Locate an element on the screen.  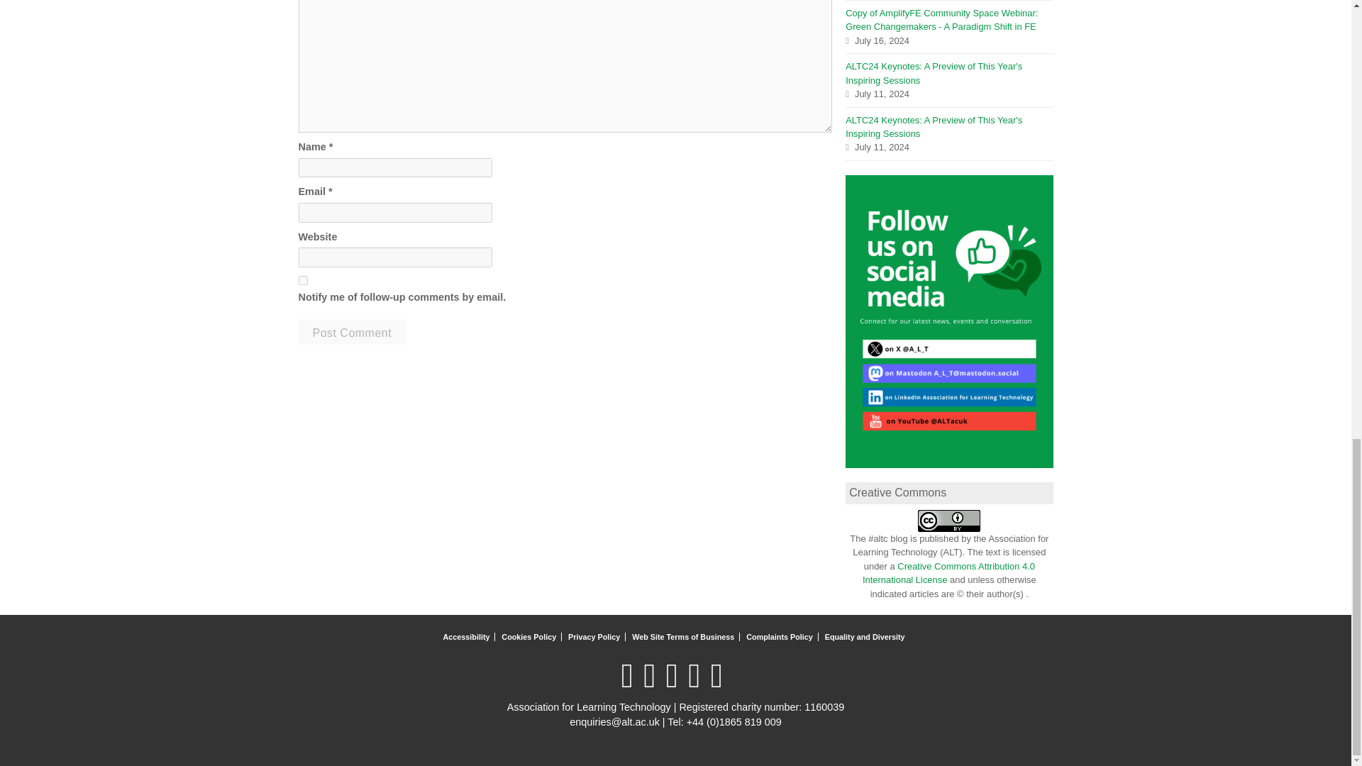
Use of Cookies is located at coordinates (531, 637).